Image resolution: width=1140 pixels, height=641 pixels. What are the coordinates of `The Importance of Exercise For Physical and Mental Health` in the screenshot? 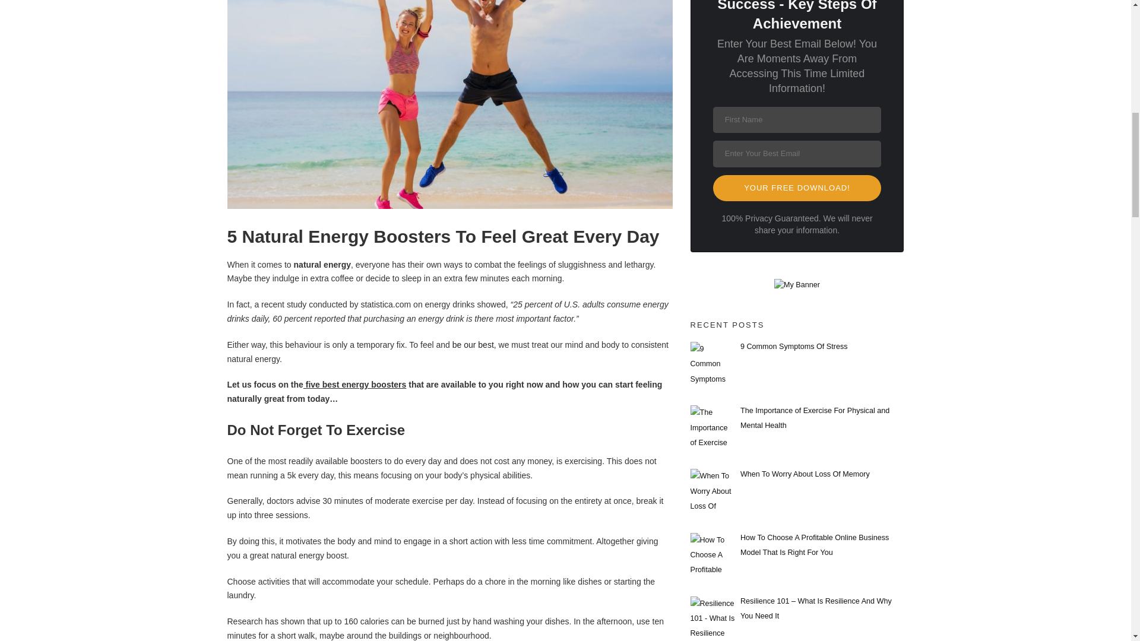 It's located at (815, 418).